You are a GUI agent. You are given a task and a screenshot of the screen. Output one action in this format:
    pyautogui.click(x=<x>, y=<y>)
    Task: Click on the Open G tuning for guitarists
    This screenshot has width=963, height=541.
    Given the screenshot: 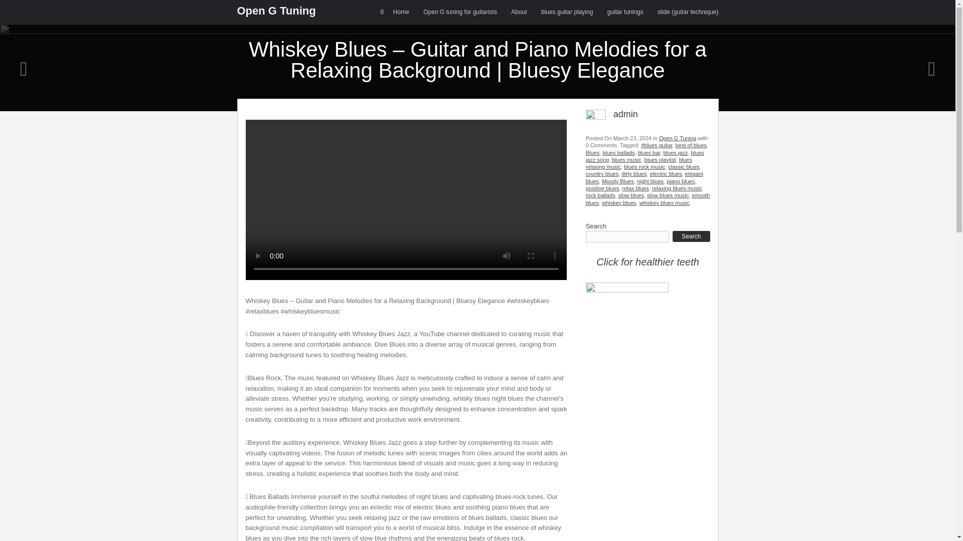 What is the action you would take?
    pyautogui.click(x=460, y=12)
    